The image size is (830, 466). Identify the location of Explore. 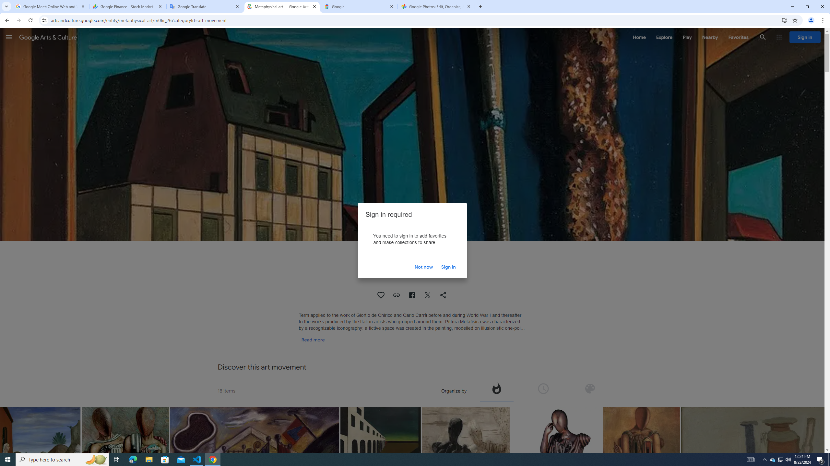
(664, 37).